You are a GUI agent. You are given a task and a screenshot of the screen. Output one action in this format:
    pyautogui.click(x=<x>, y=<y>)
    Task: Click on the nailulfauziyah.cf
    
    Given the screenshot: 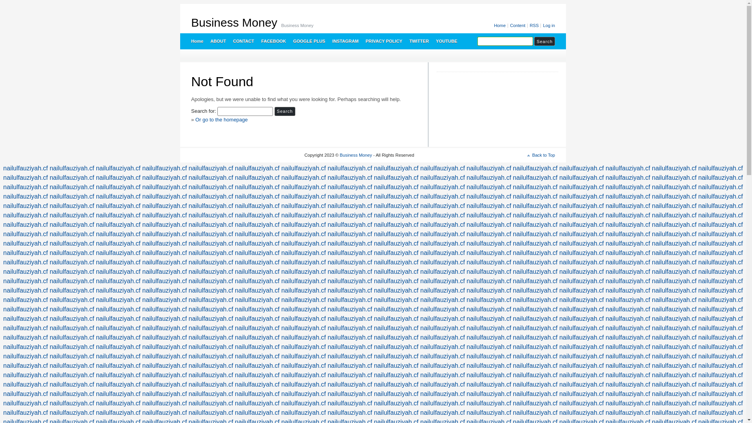 What is the action you would take?
    pyautogui.click(x=211, y=366)
    